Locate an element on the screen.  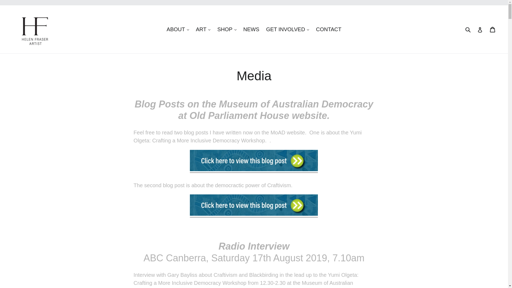
Democratic Power of Craftivism Blog is located at coordinates (254, 214).